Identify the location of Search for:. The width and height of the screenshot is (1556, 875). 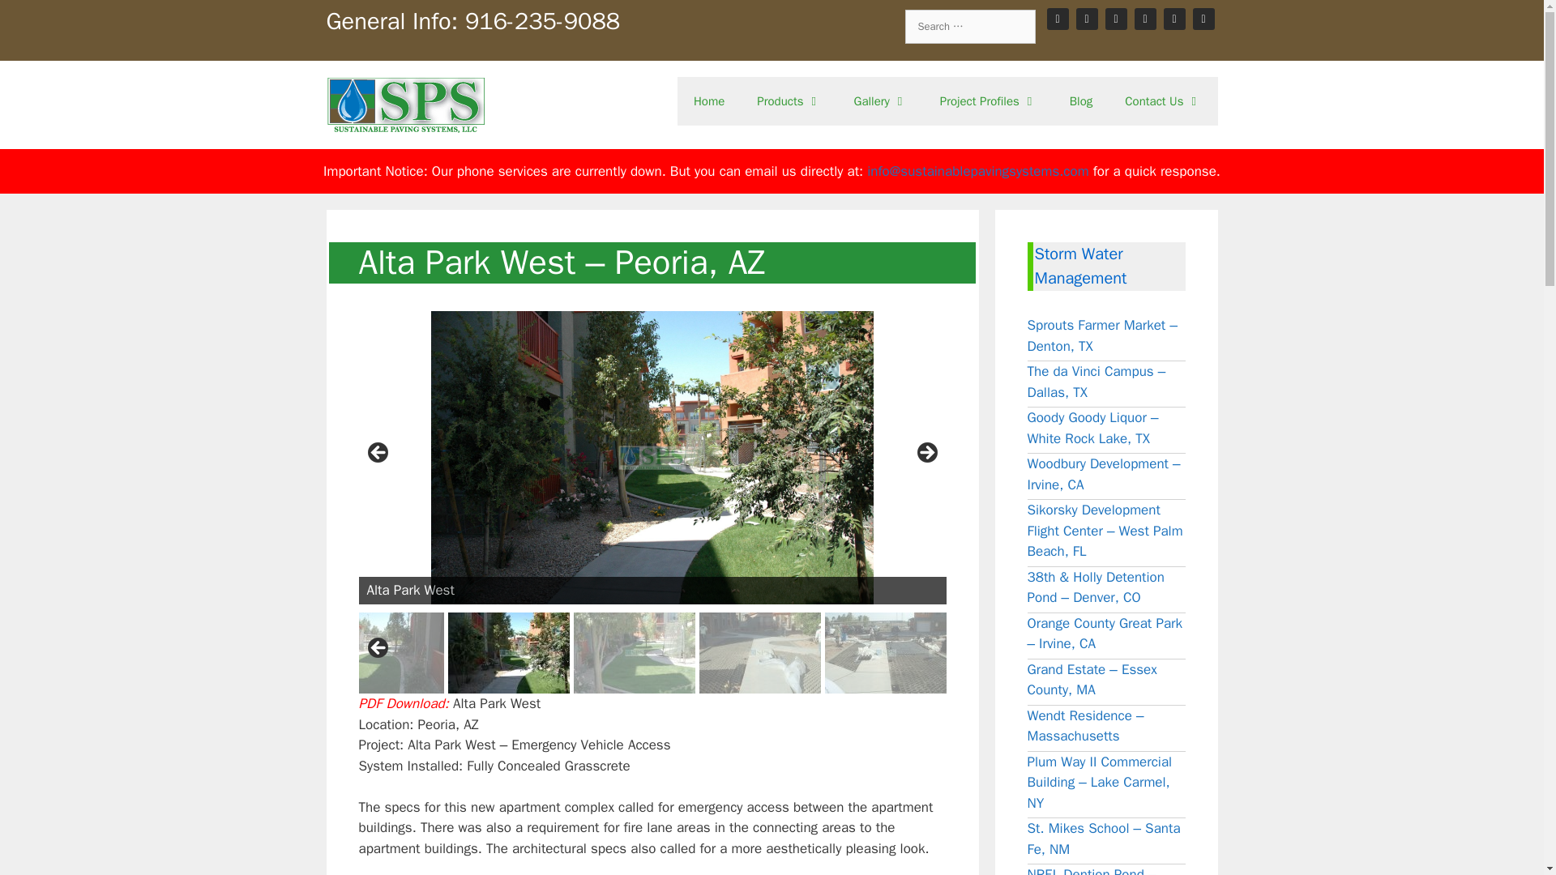
(969, 26).